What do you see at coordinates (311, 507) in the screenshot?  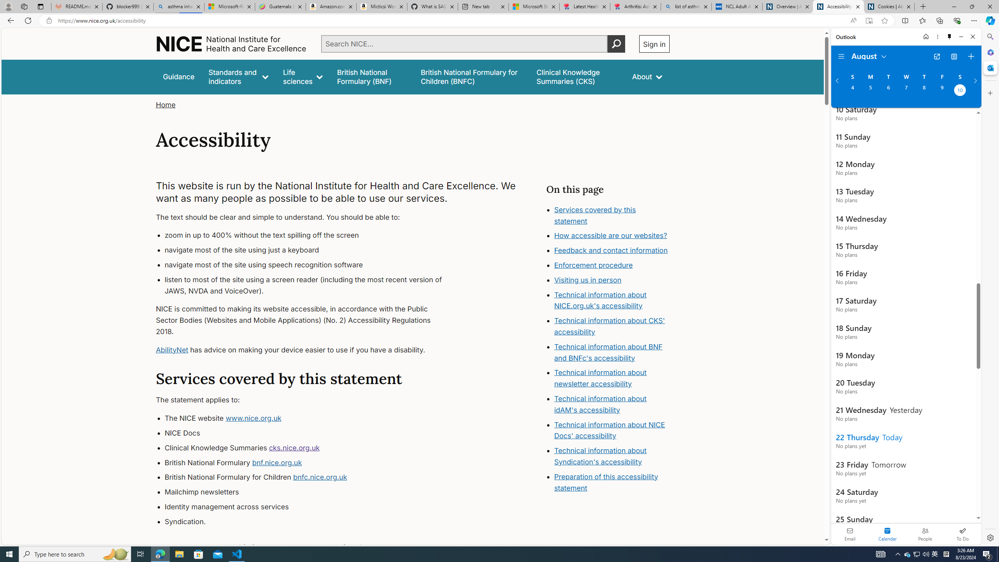 I see `Identity management across services` at bounding box center [311, 507].